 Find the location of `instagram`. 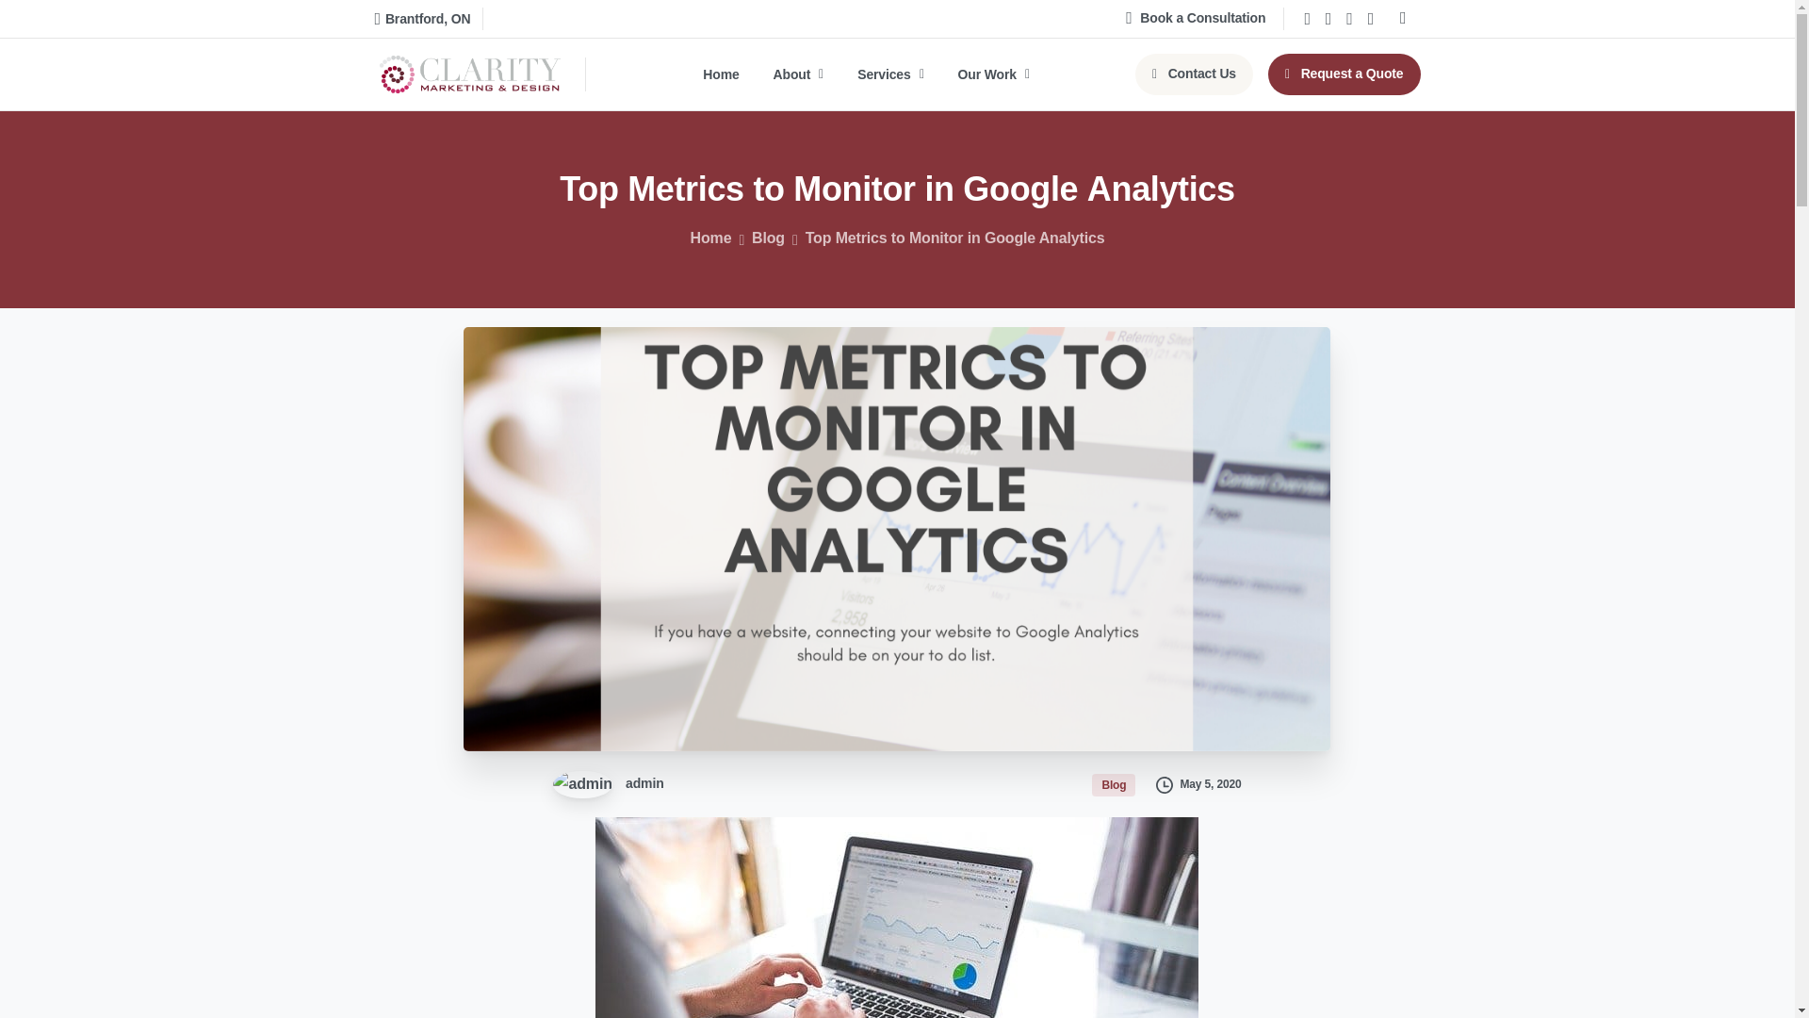

instagram is located at coordinates (1370, 19).